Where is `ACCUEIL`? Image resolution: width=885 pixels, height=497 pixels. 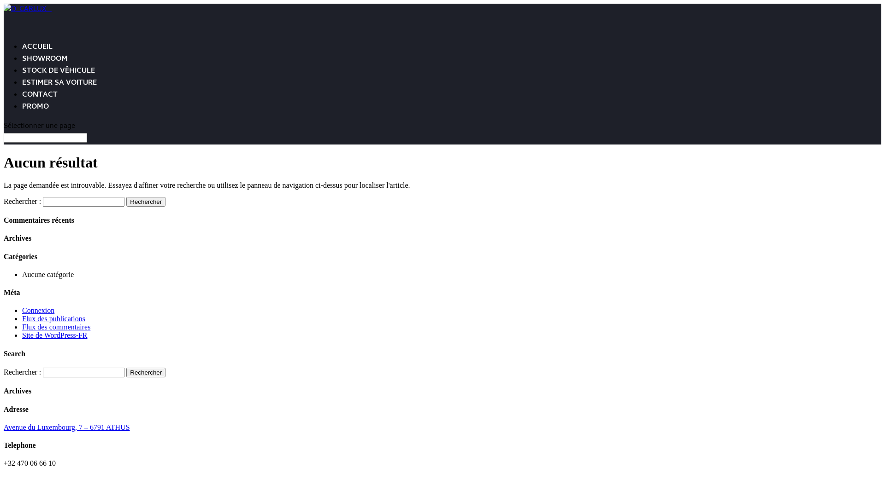 ACCUEIL is located at coordinates (37, 56).